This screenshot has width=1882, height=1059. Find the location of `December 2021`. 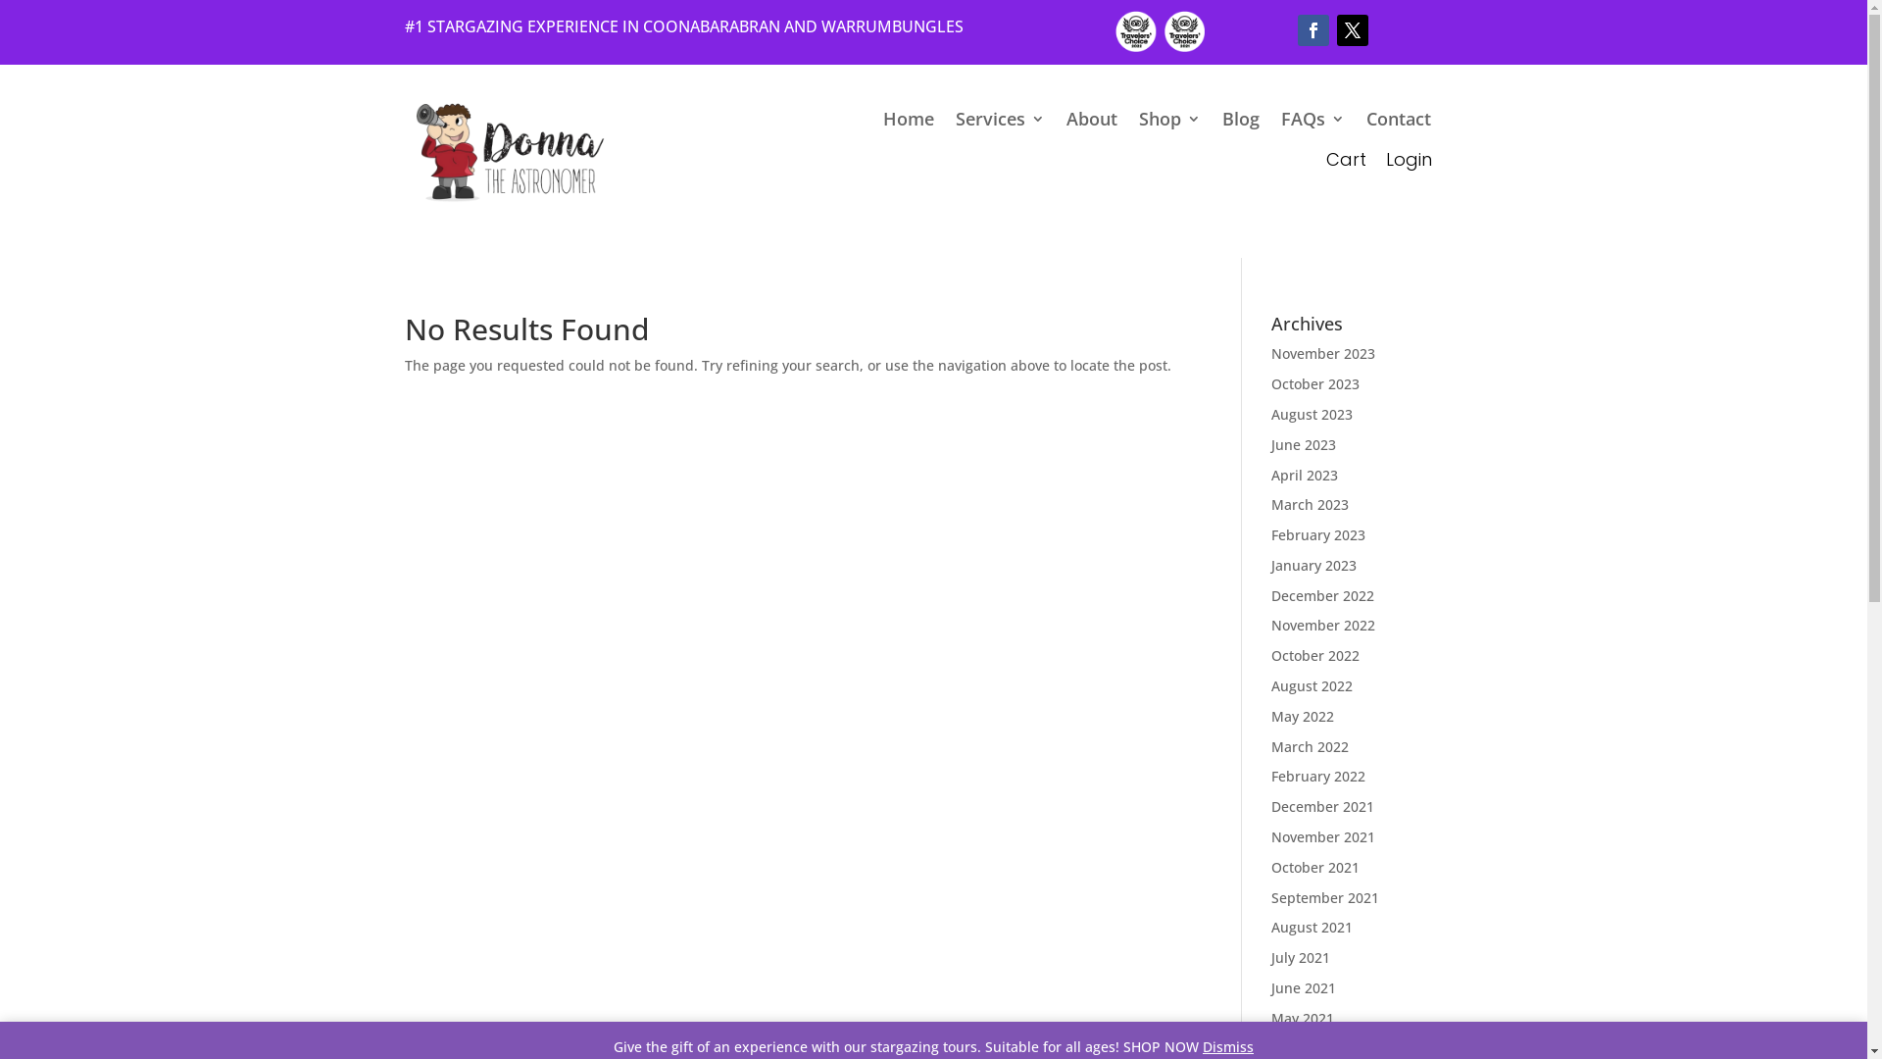

December 2021 is located at coordinates (1323, 806).